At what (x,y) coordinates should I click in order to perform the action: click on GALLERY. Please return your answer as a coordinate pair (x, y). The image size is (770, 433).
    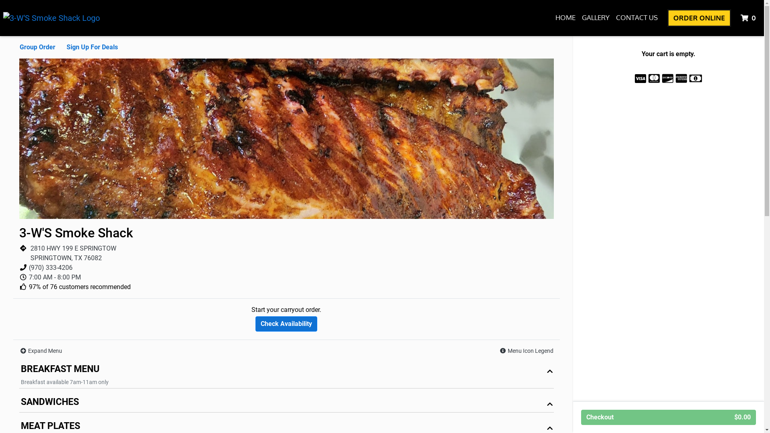
    Looking at the image, I should click on (596, 18).